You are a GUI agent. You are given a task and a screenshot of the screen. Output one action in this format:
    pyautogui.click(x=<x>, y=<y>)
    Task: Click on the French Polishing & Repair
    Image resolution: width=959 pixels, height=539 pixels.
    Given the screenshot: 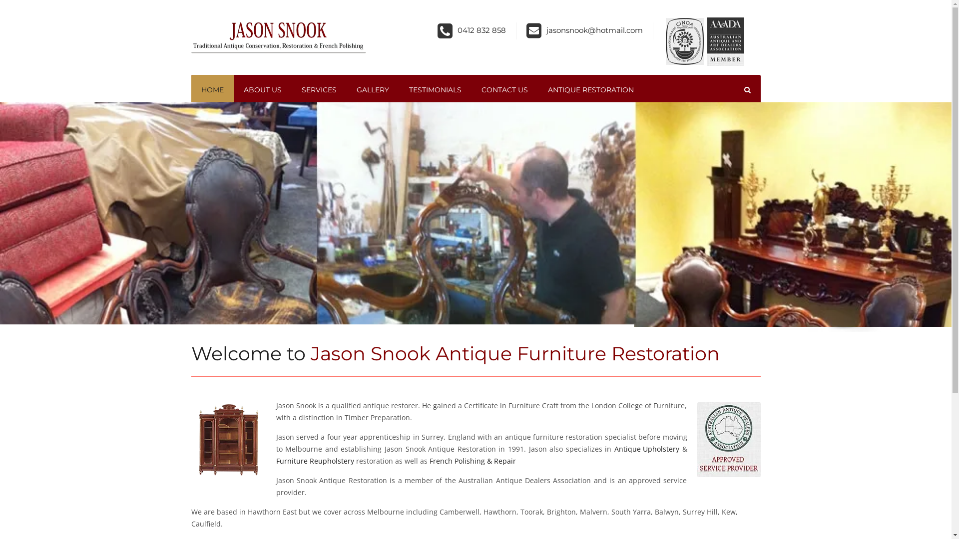 What is the action you would take?
    pyautogui.click(x=473, y=461)
    